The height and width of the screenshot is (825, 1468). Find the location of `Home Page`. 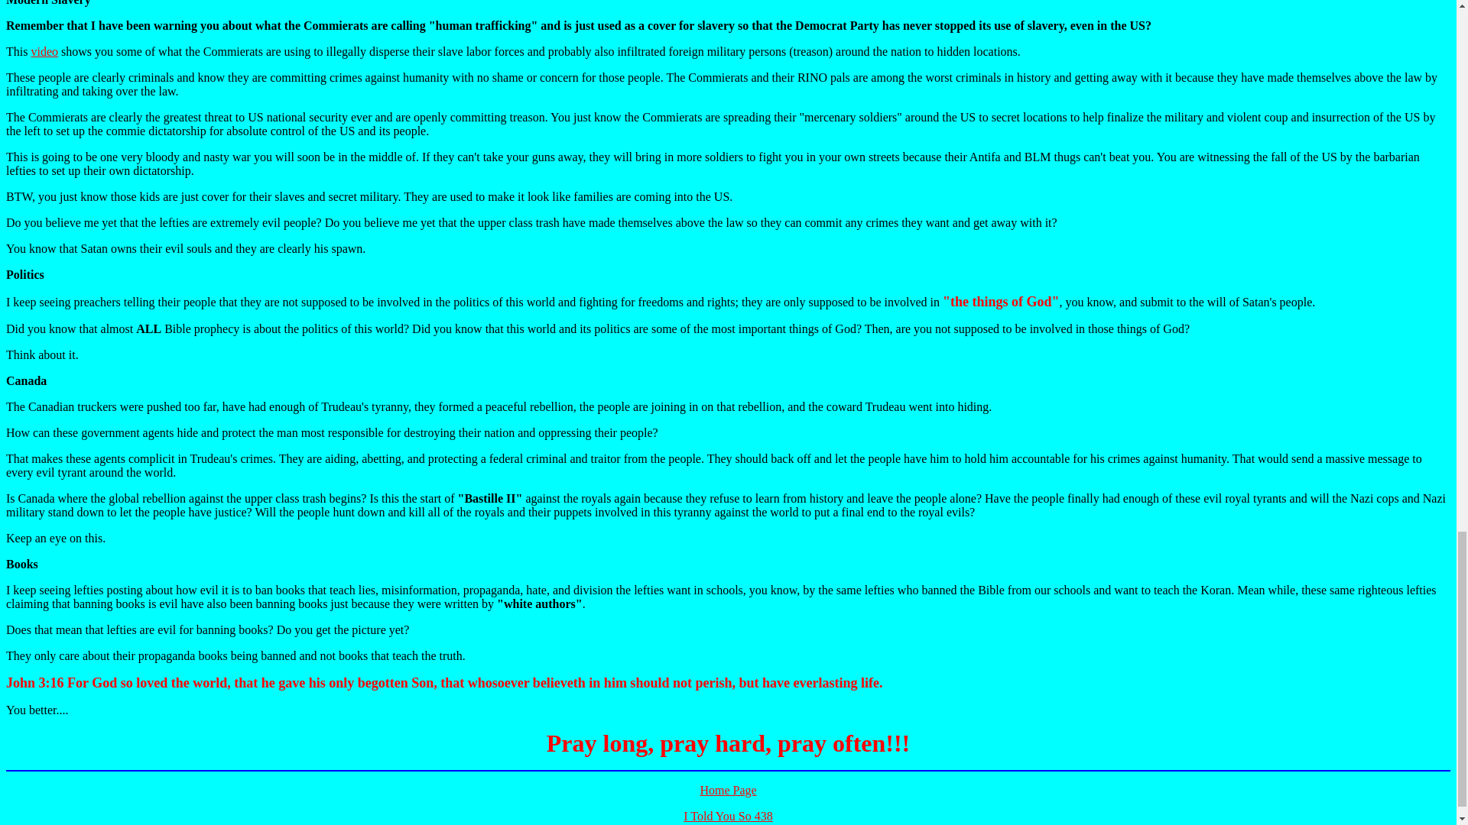

Home Page is located at coordinates (728, 790).